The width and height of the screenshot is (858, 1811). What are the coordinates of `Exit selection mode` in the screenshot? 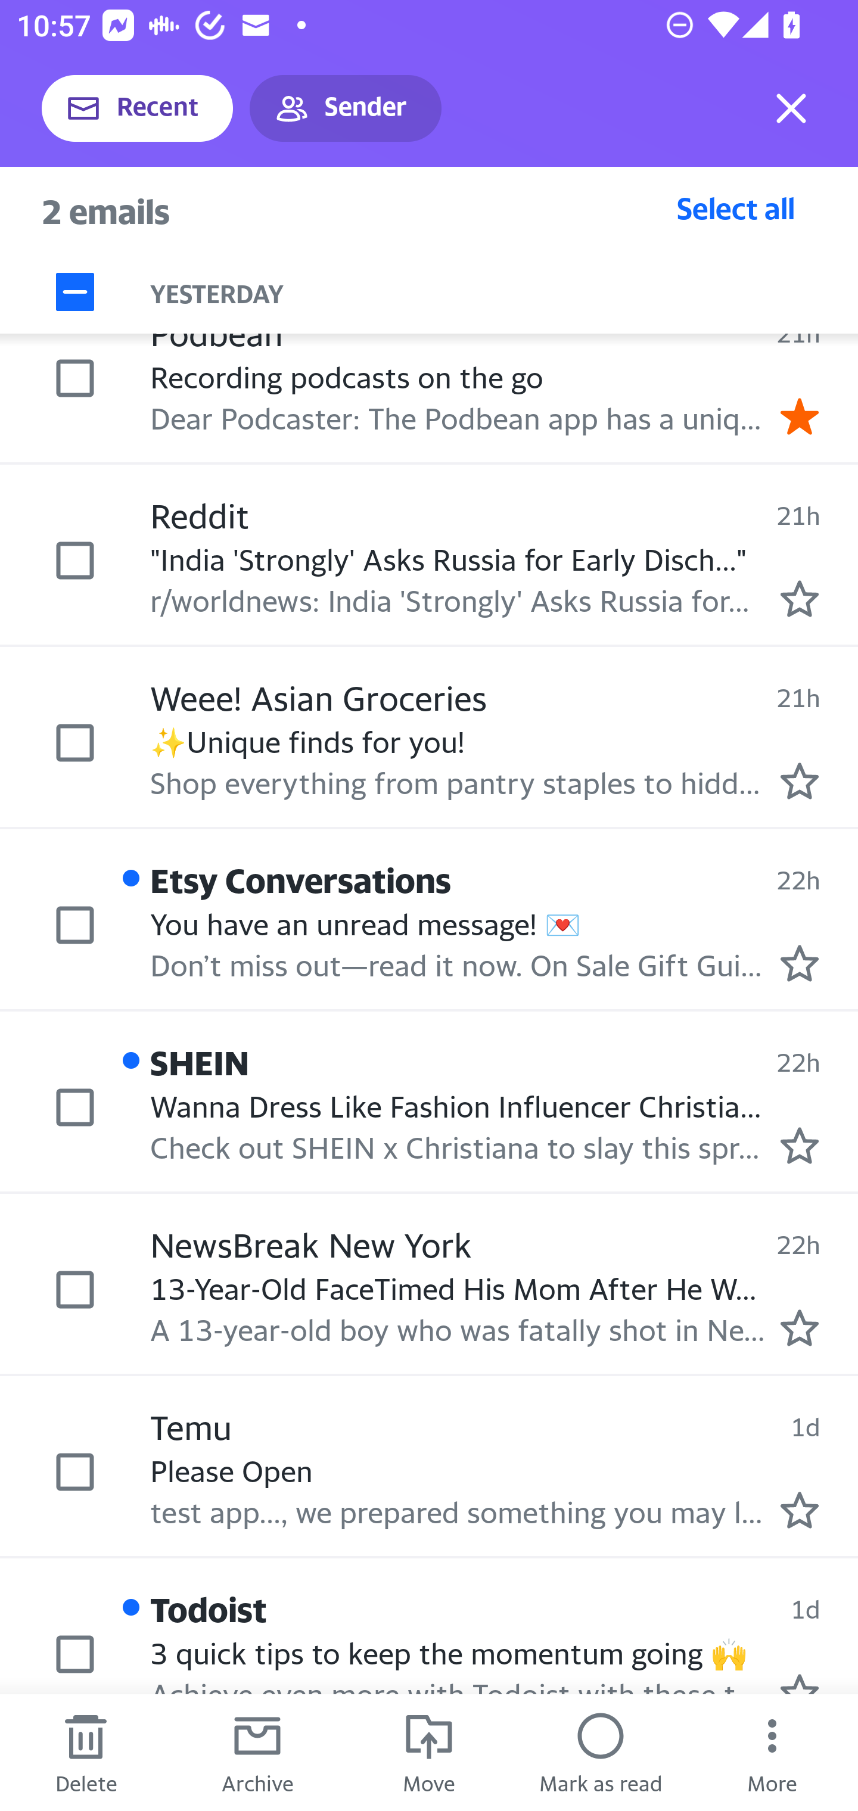 It's located at (791, 108).